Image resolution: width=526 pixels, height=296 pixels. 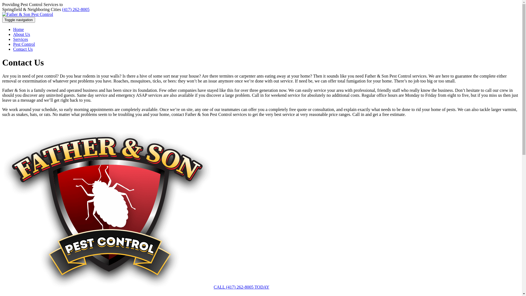 I want to click on Contact Us, so click(x=23, y=49).